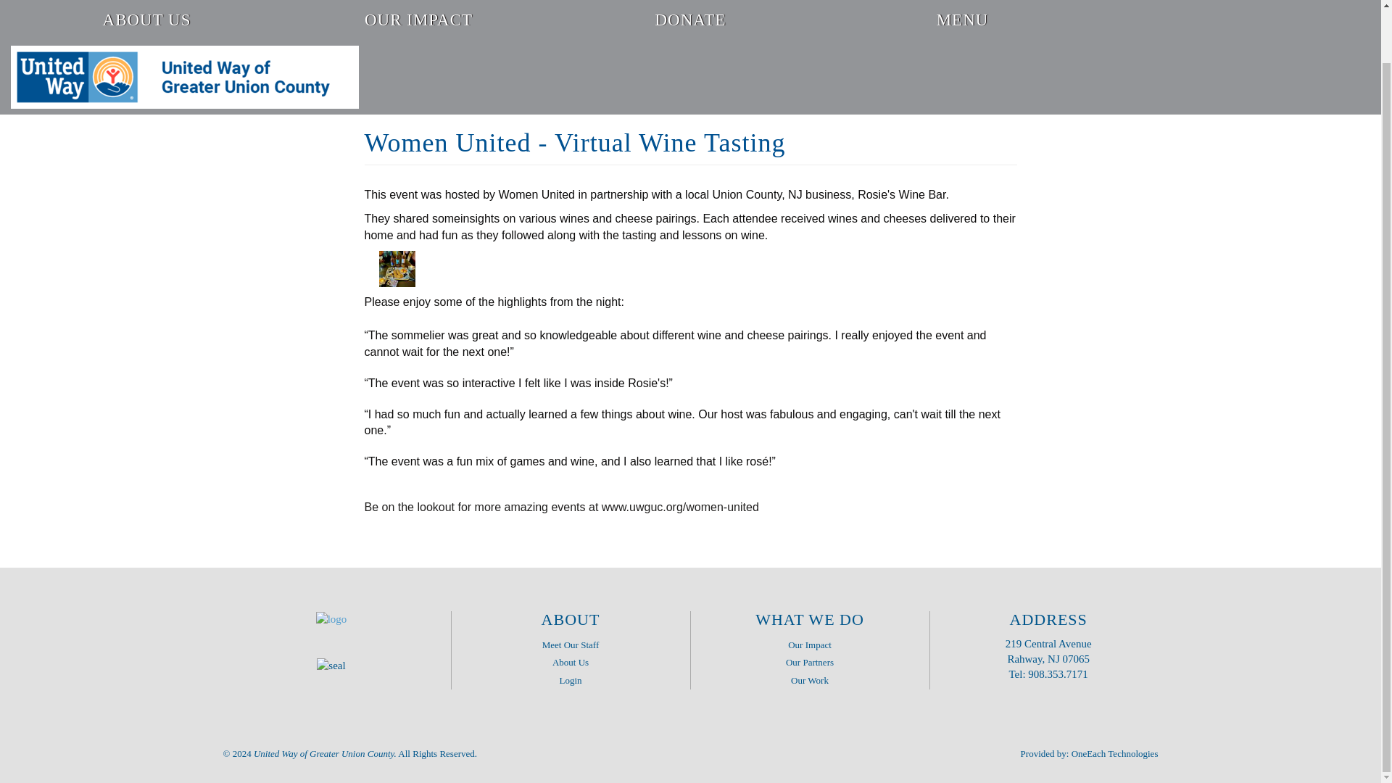  What do you see at coordinates (690, 20) in the screenshot?
I see `DONATE` at bounding box center [690, 20].